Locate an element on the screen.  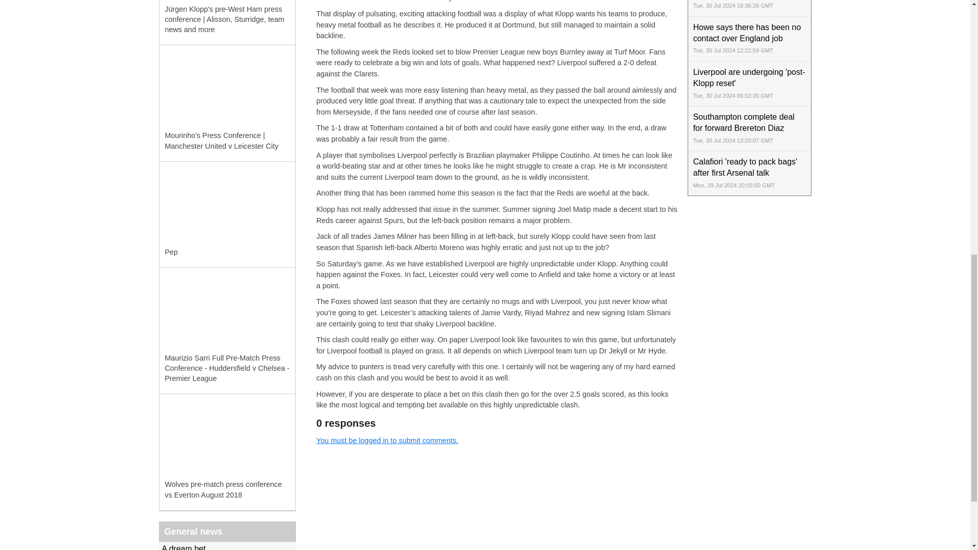
You must be logged in to submit comments. is located at coordinates (387, 440).